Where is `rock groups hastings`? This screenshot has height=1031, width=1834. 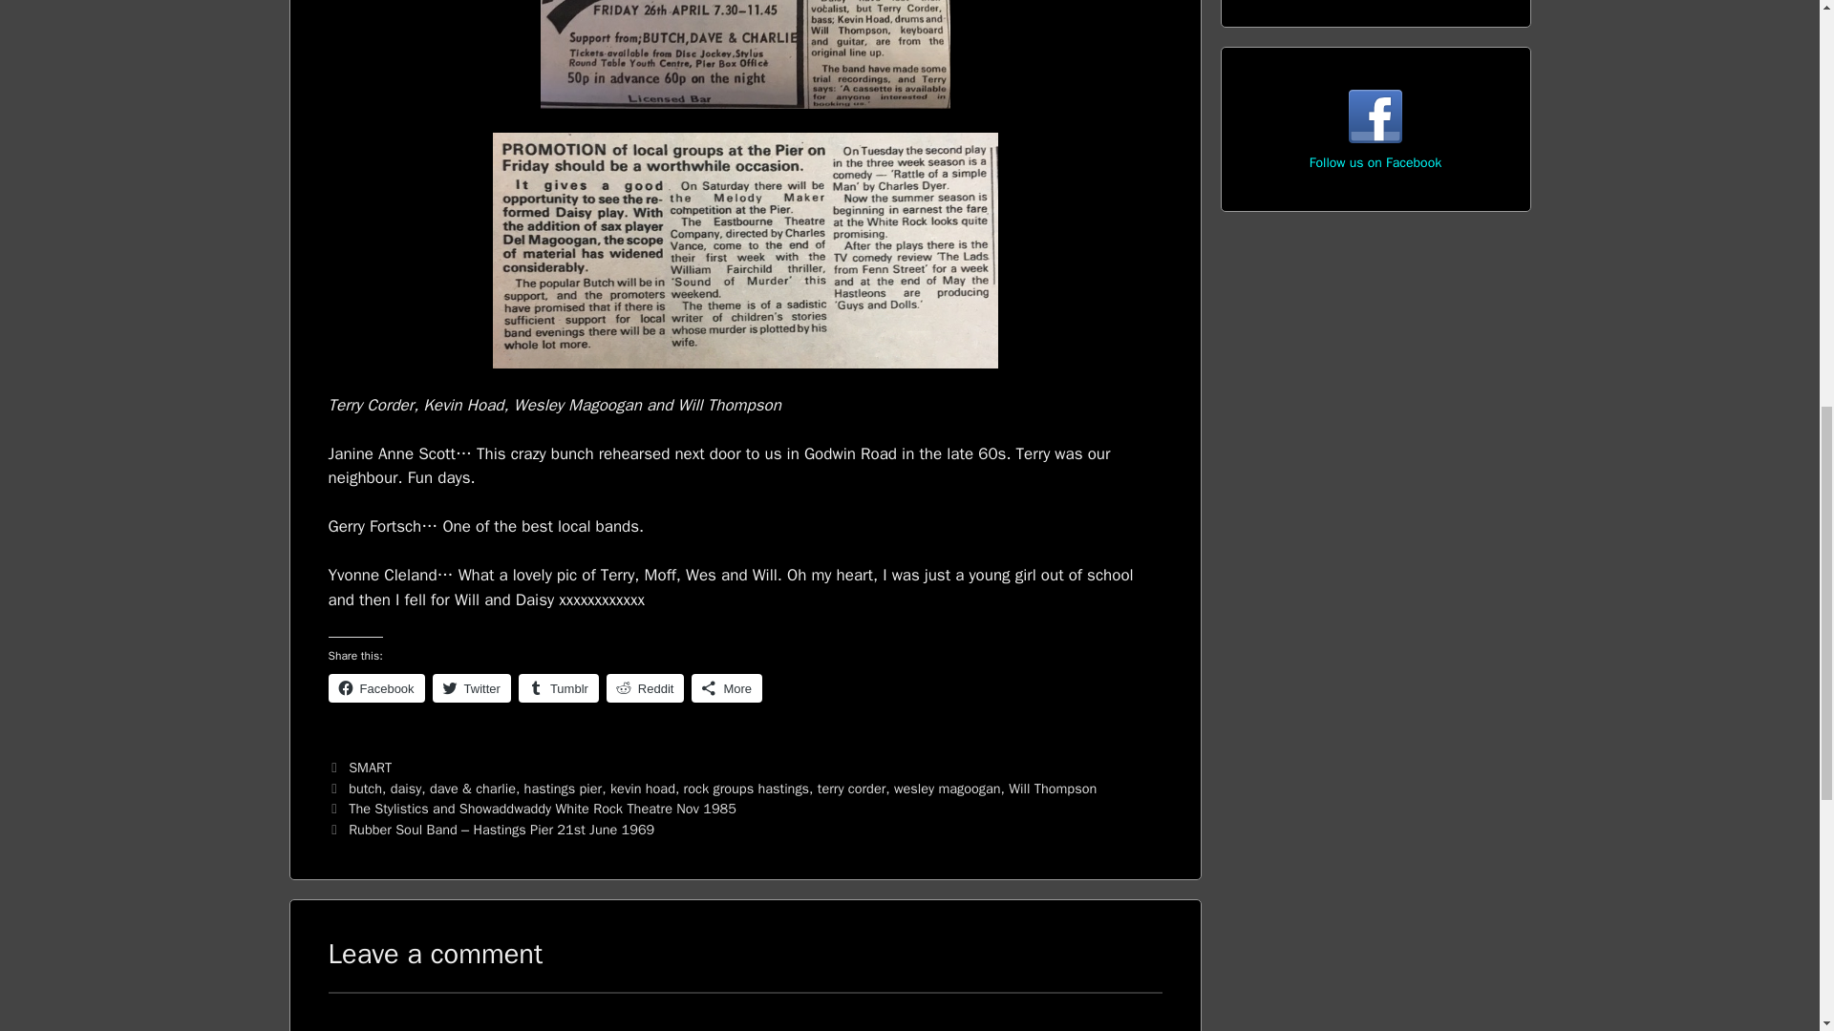 rock groups hastings is located at coordinates (747, 788).